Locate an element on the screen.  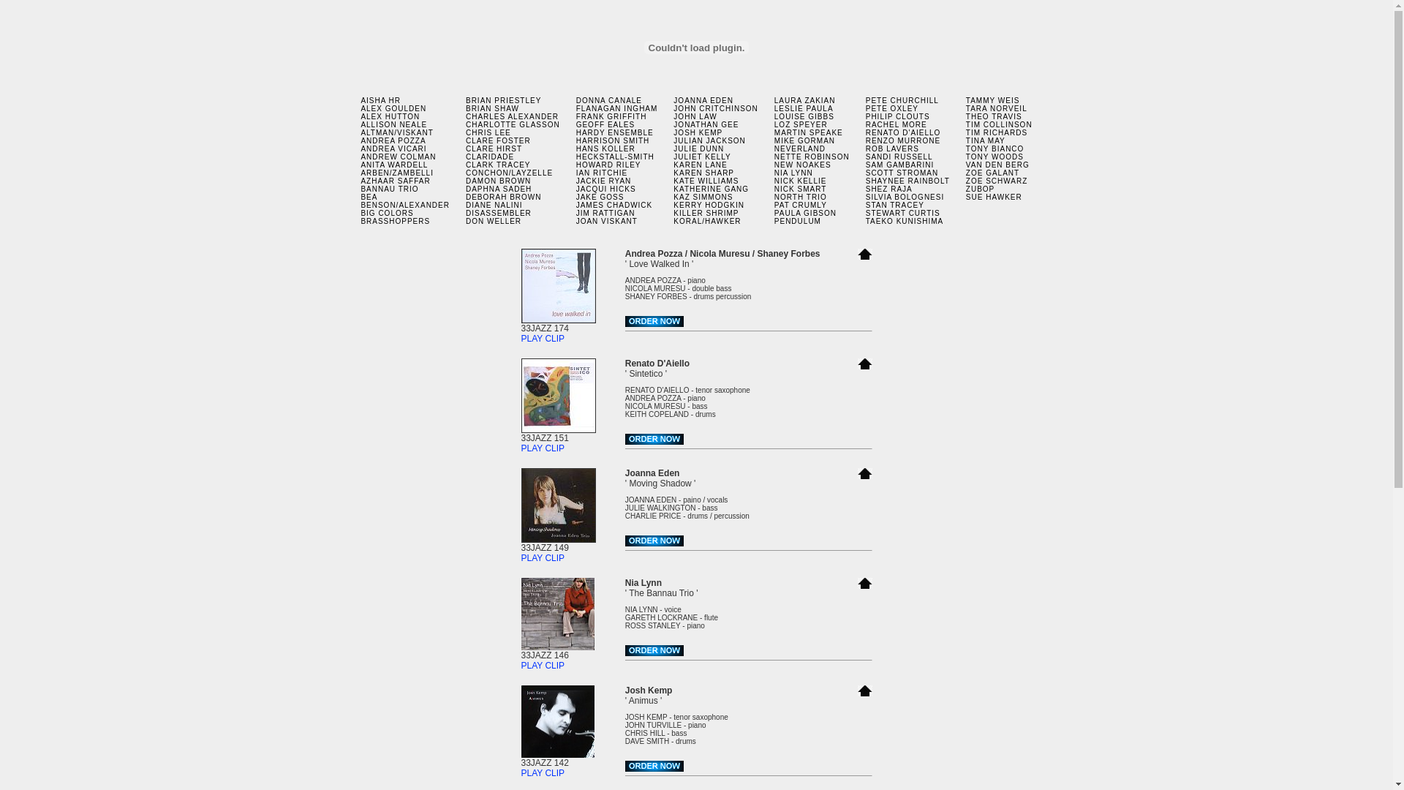
TIM COLLINSON is located at coordinates (999, 124).